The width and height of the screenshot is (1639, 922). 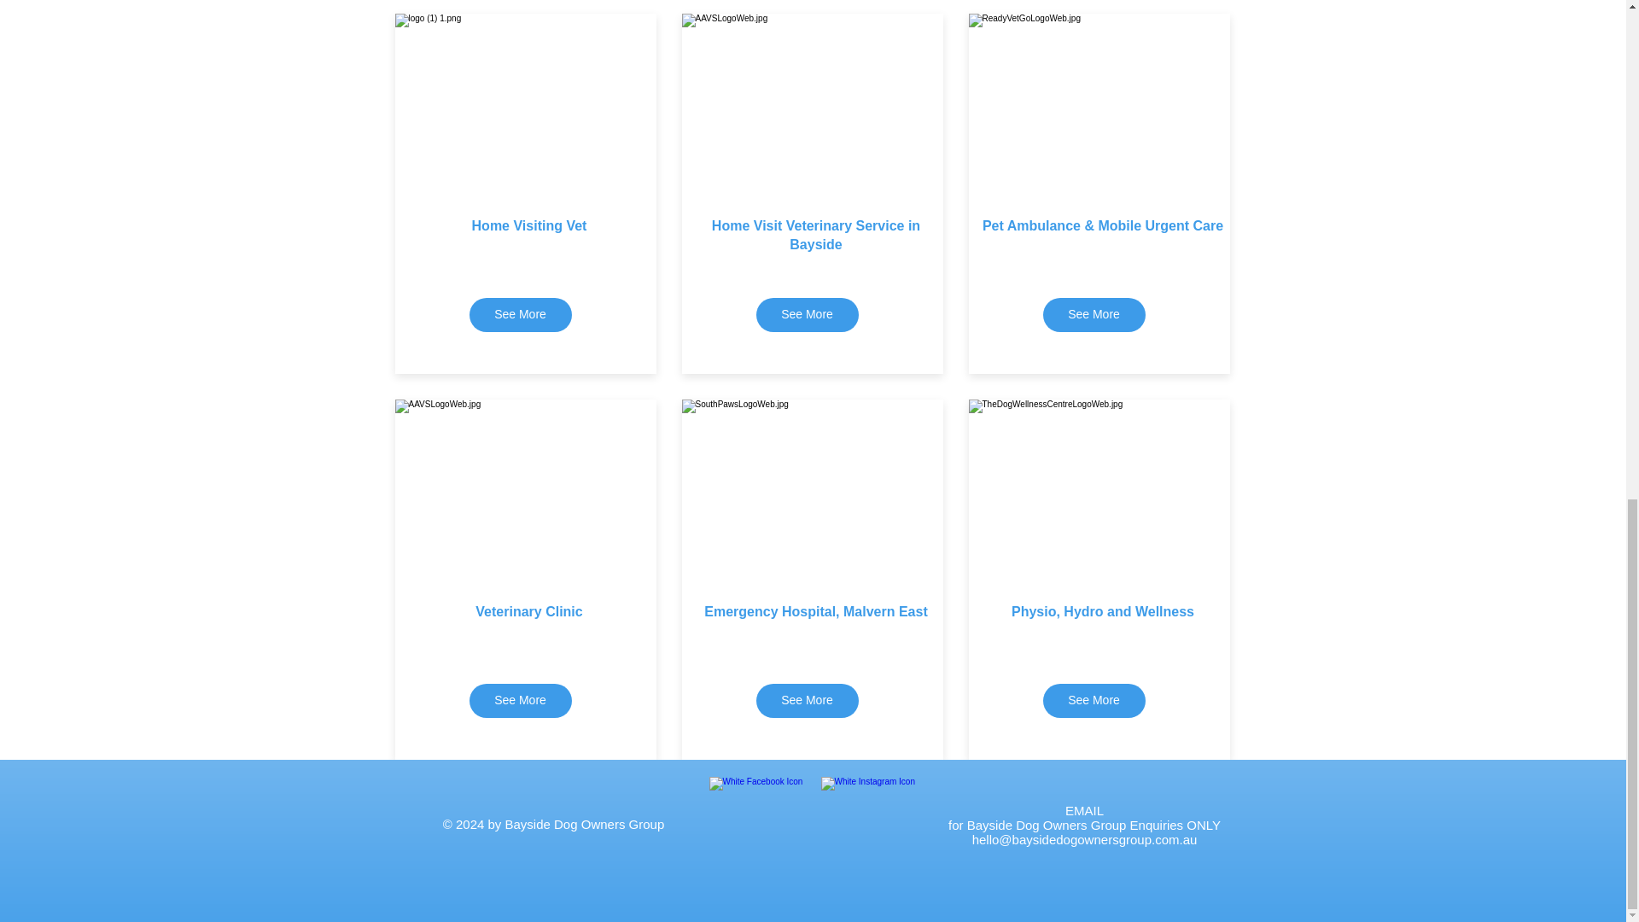 What do you see at coordinates (1094, 701) in the screenshot?
I see `See More` at bounding box center [1094, 701].